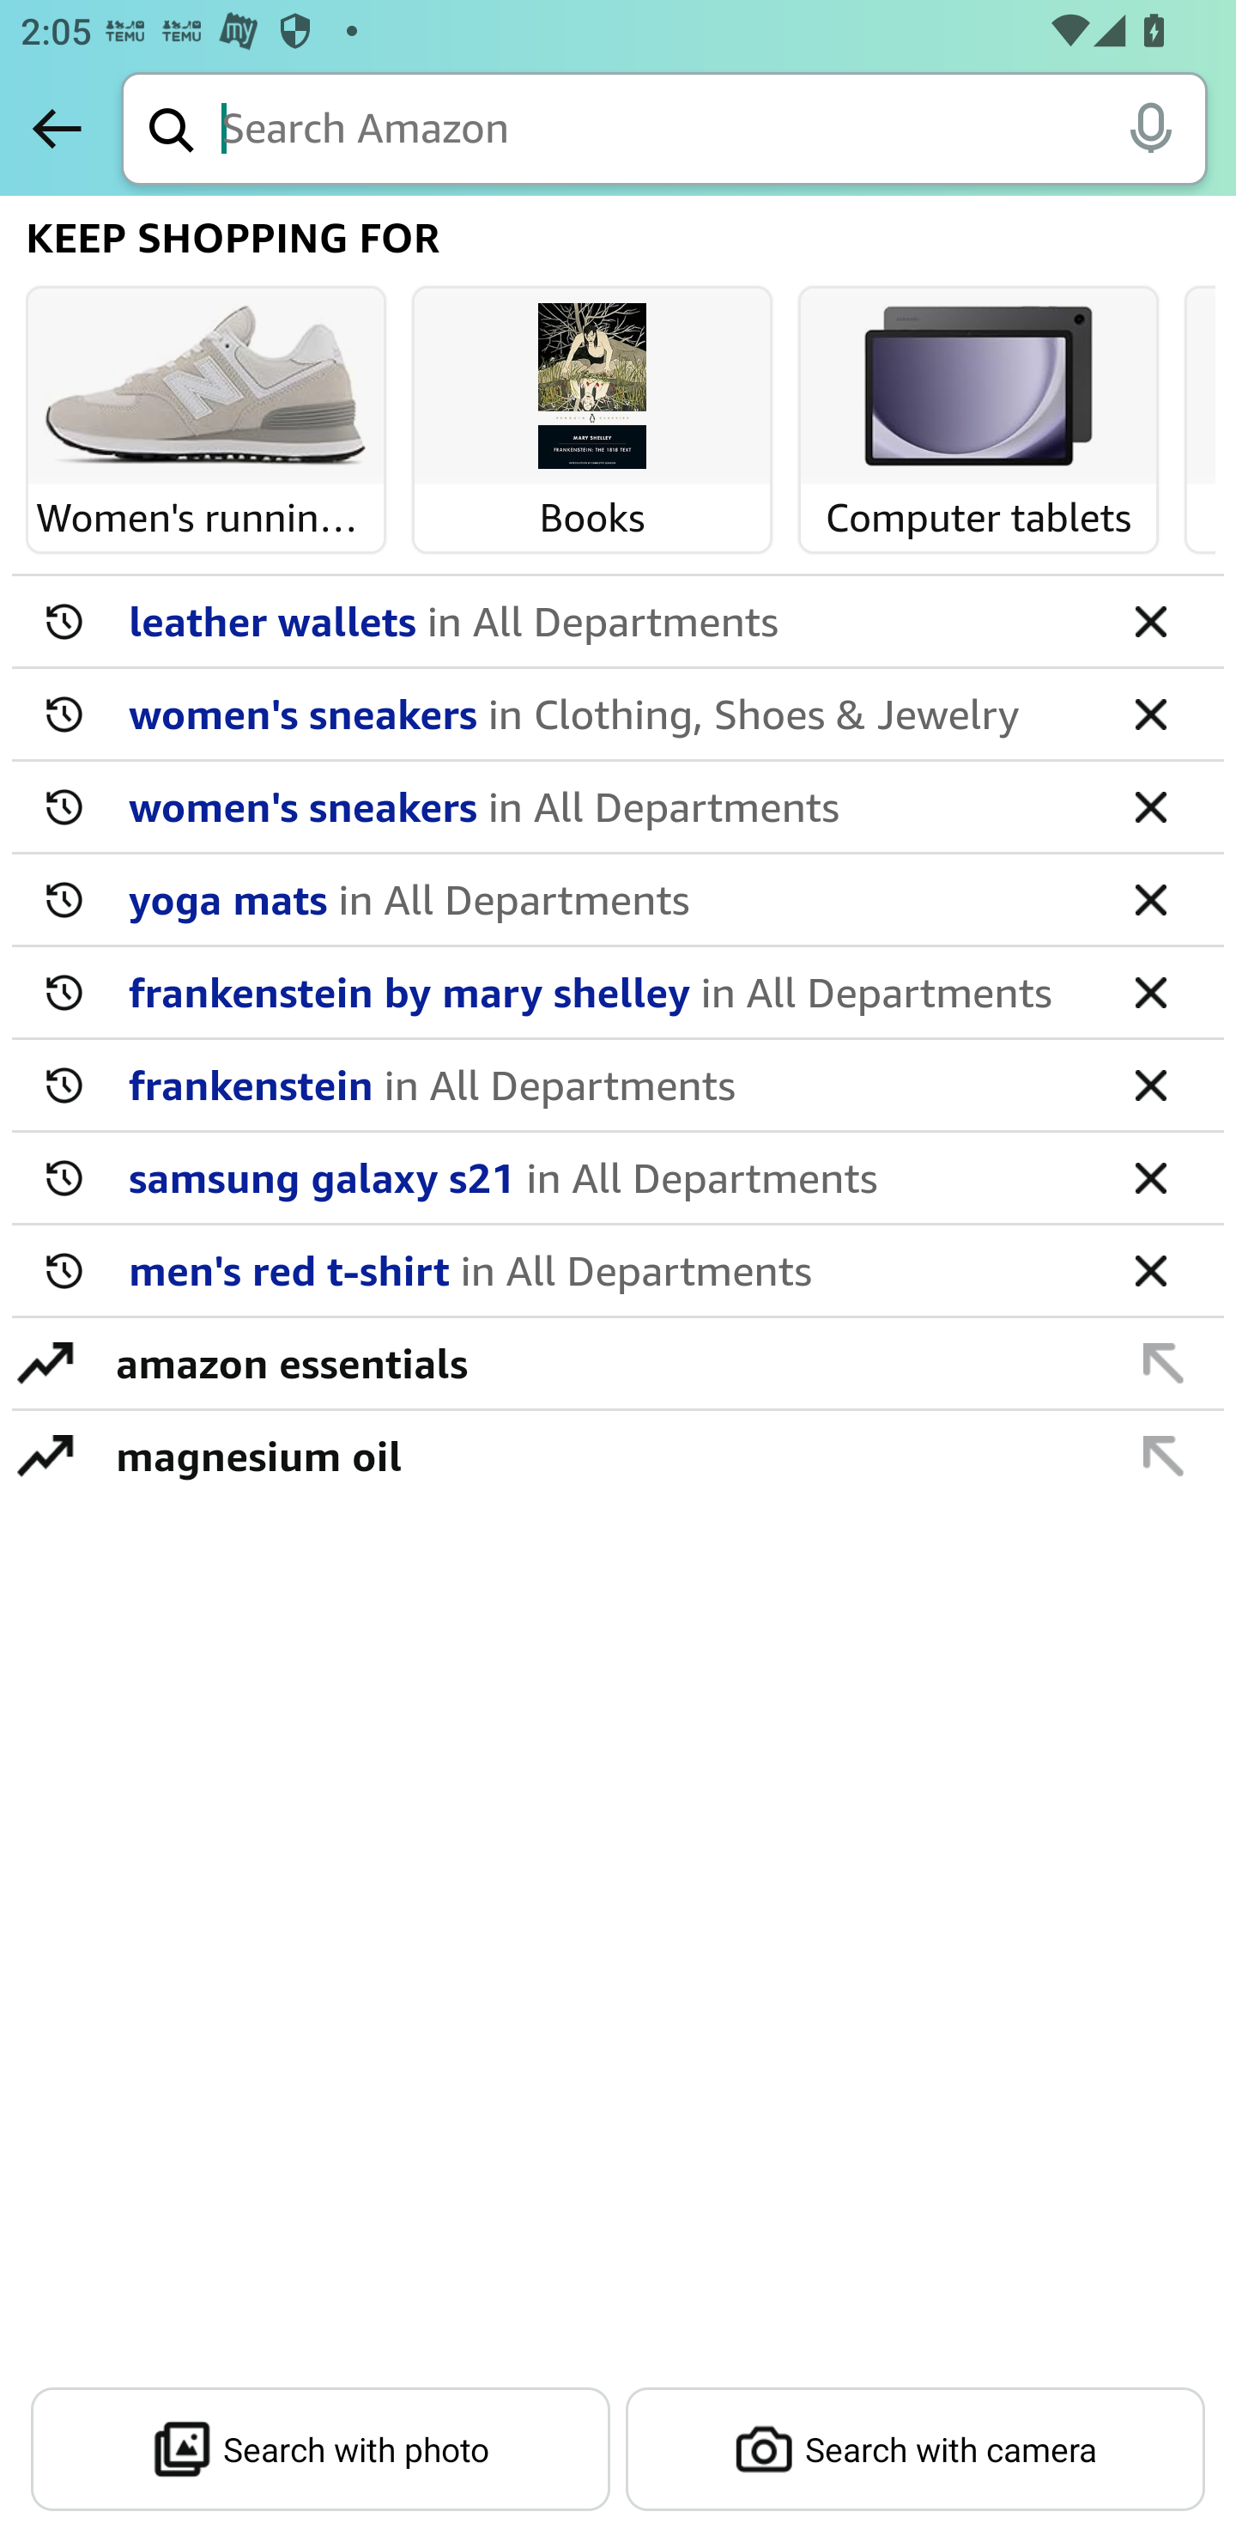  What do you see at coordinates (618, 1086) in the screenshot?
I see `frankenstein delete` at bounding box center [618, 1086].